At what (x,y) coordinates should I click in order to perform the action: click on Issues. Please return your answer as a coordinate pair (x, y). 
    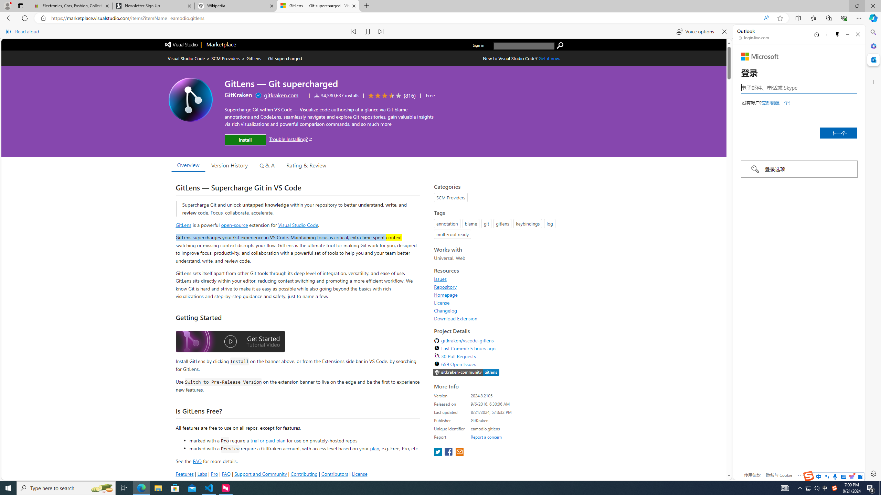
    Looking at the image, I should click on (440, 279).